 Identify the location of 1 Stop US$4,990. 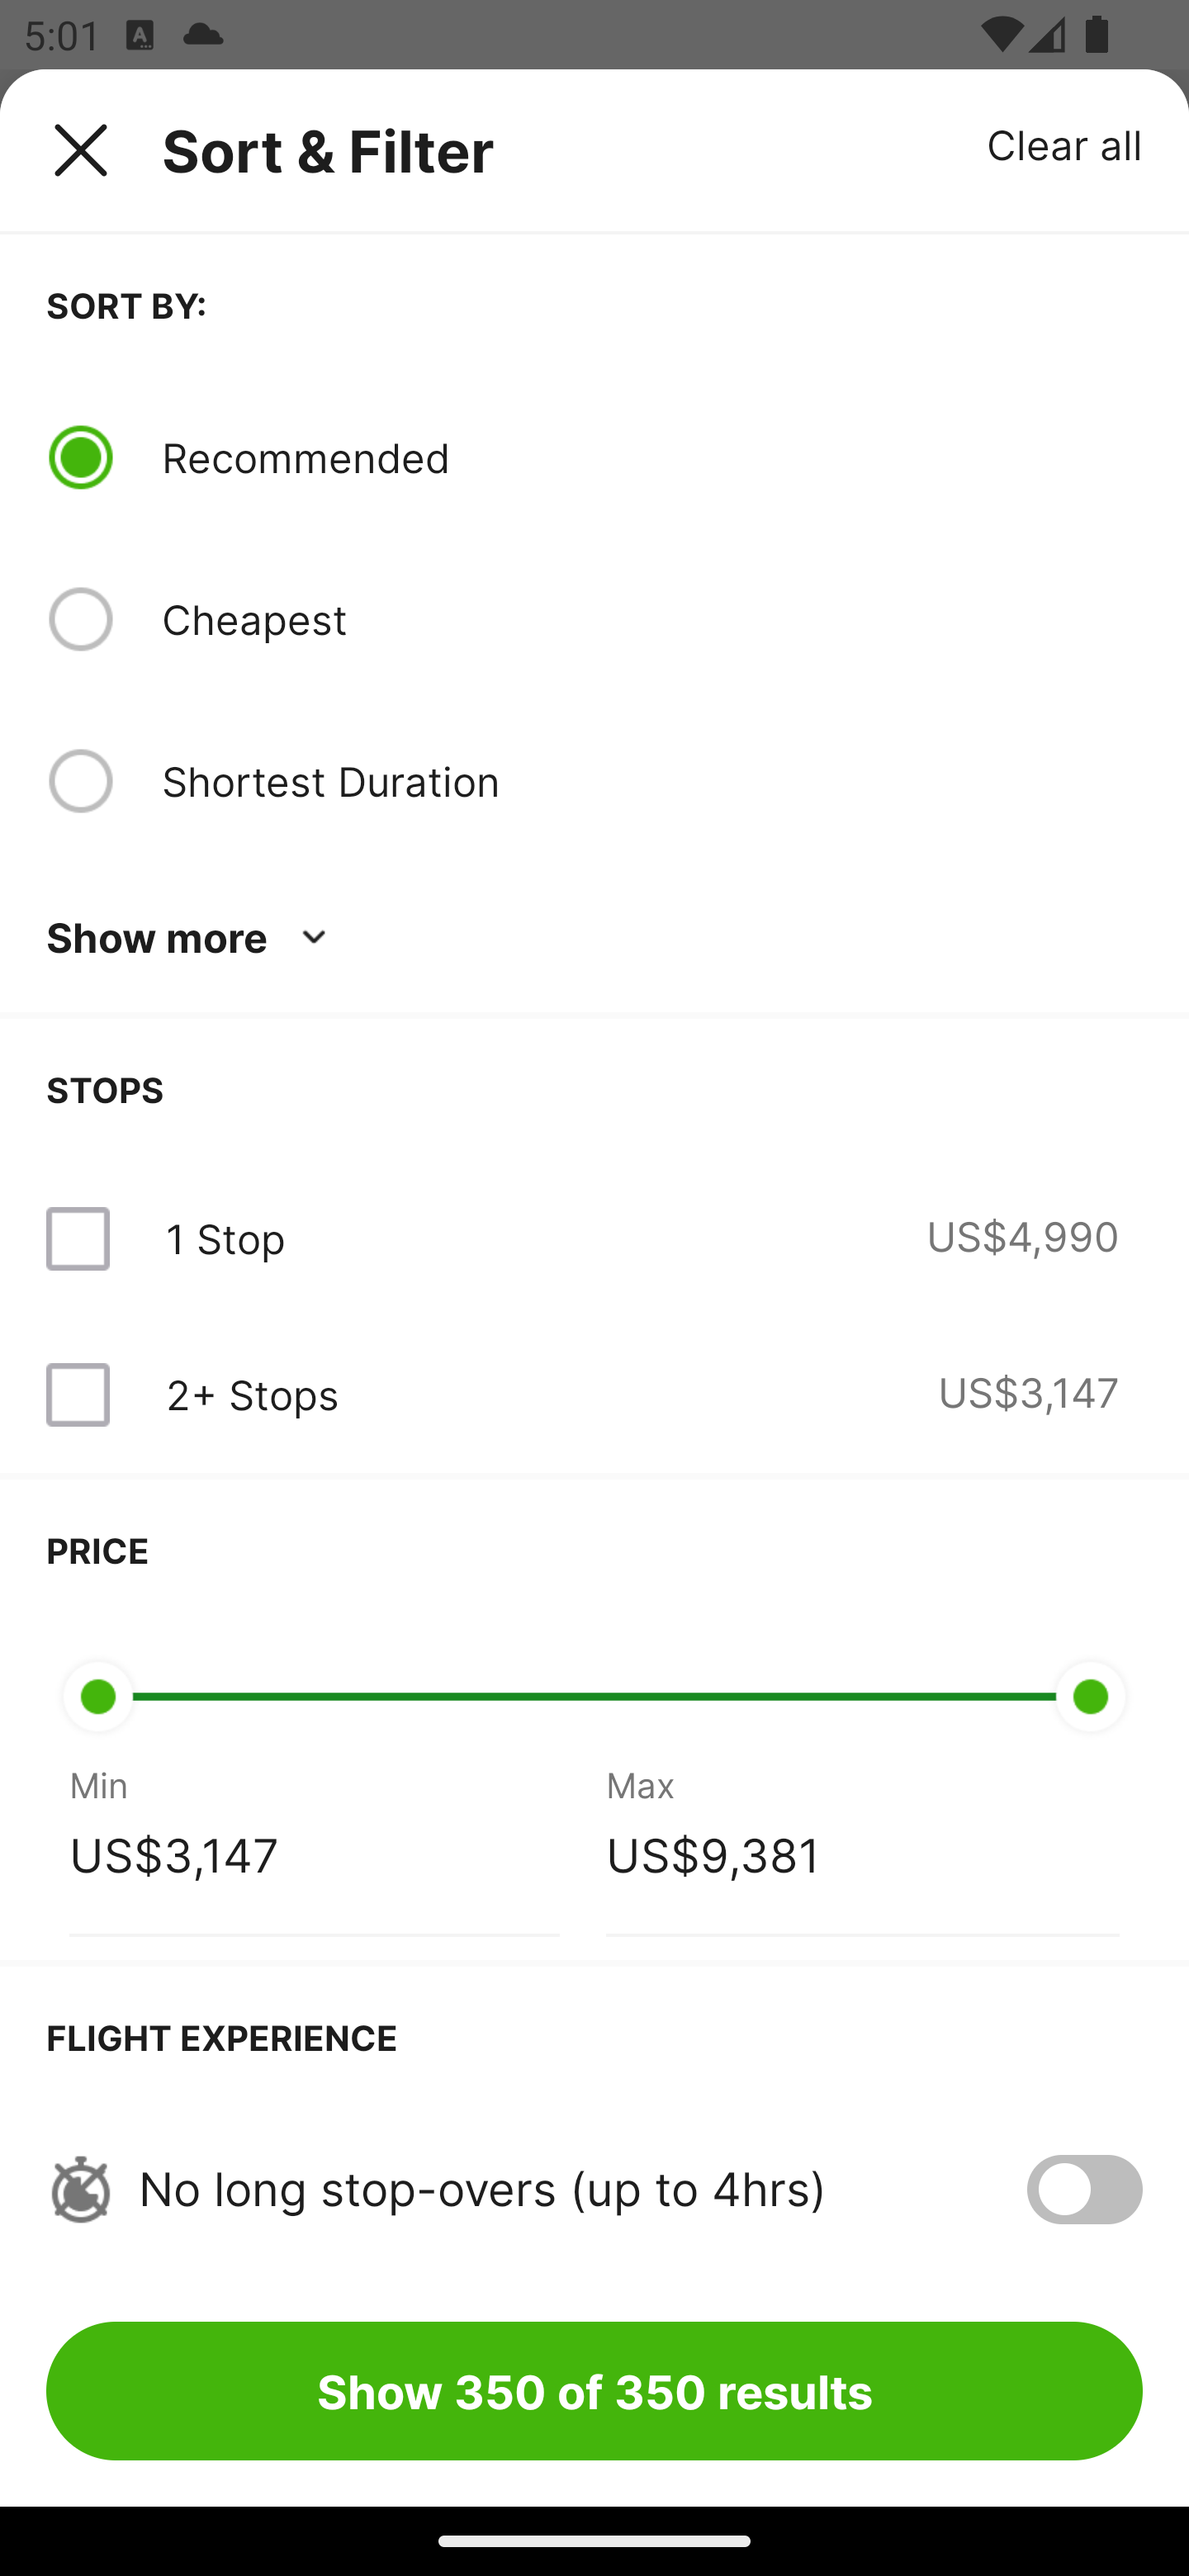
(594, 1238).